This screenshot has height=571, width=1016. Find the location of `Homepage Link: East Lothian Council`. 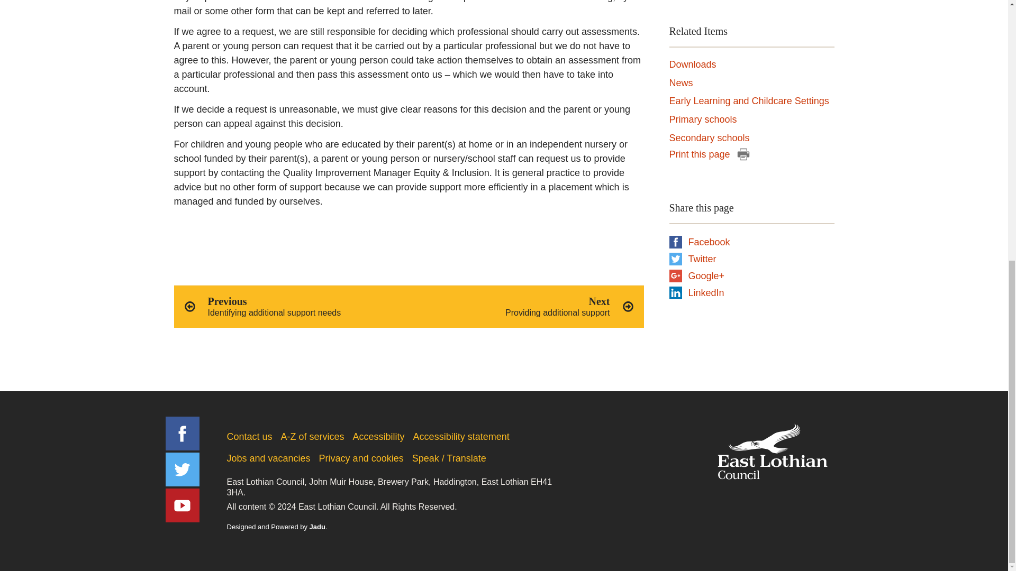

Homepage Link: East Lothian Council is located at coordinates (772, 452).